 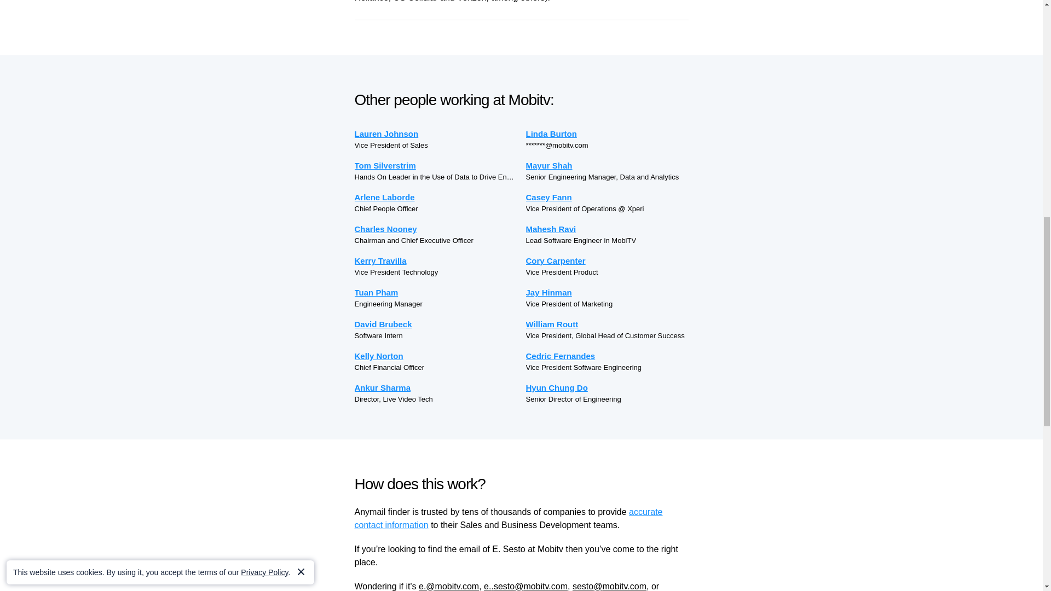 I want to click on Lauren Johnson, so click(x=436, y=134).